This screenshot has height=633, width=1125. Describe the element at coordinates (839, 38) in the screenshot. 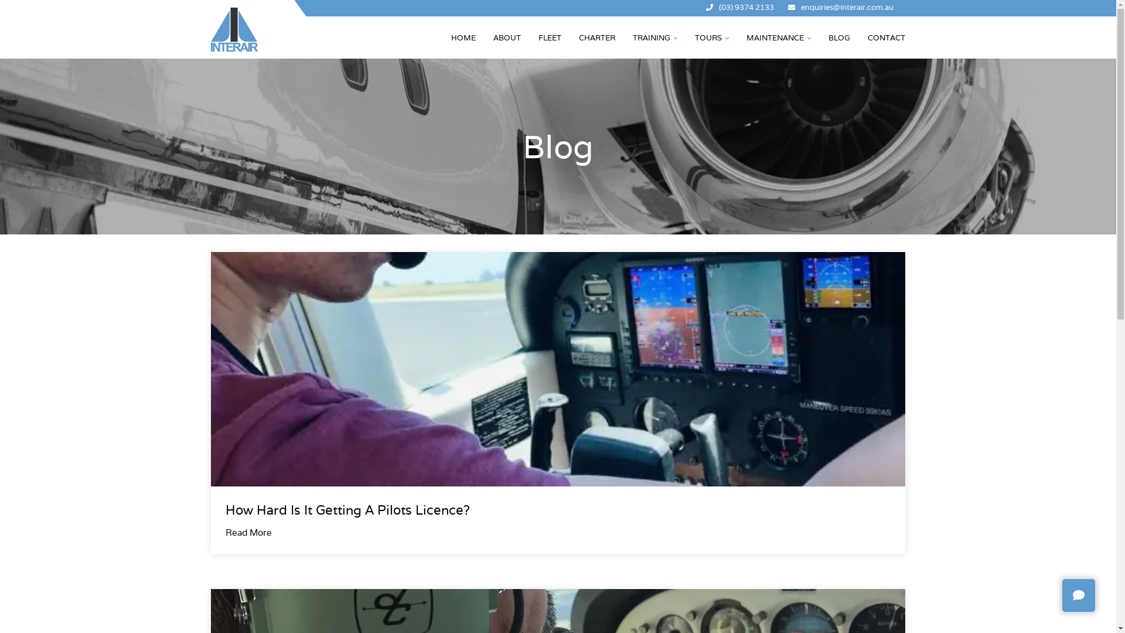

I see `BLOG` at that location.